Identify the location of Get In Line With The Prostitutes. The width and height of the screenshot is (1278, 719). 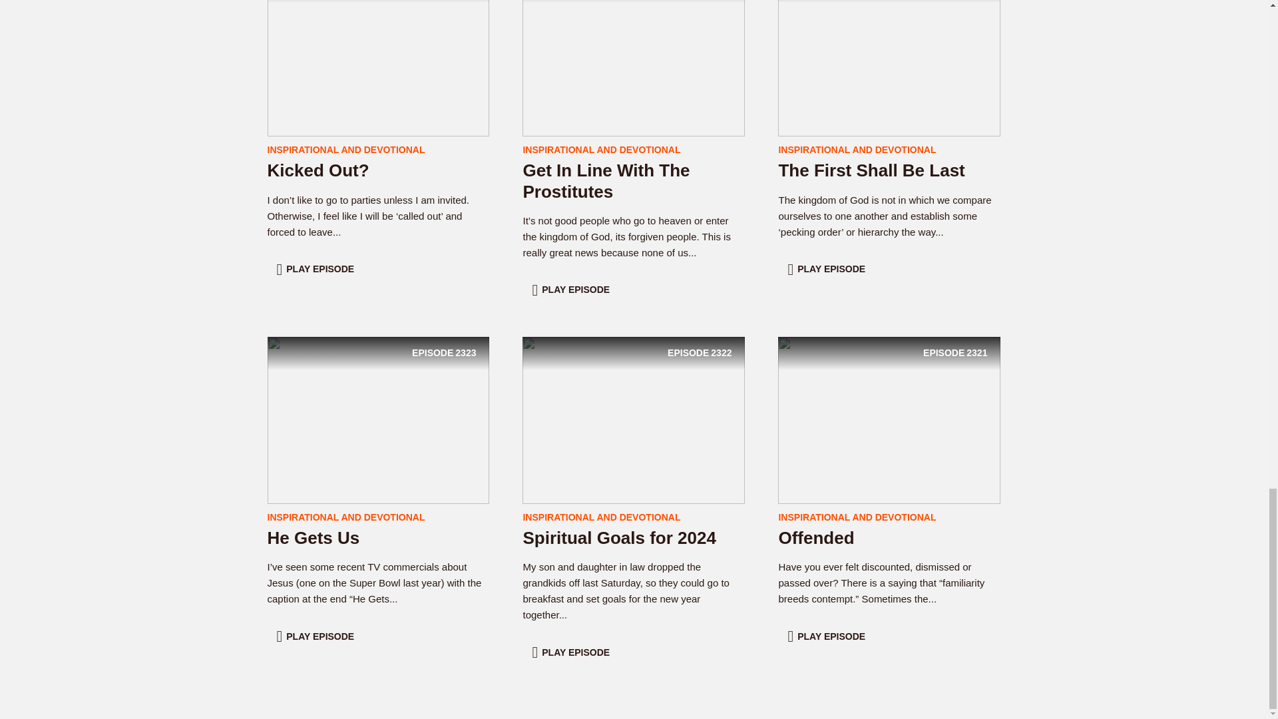
(857, 150).